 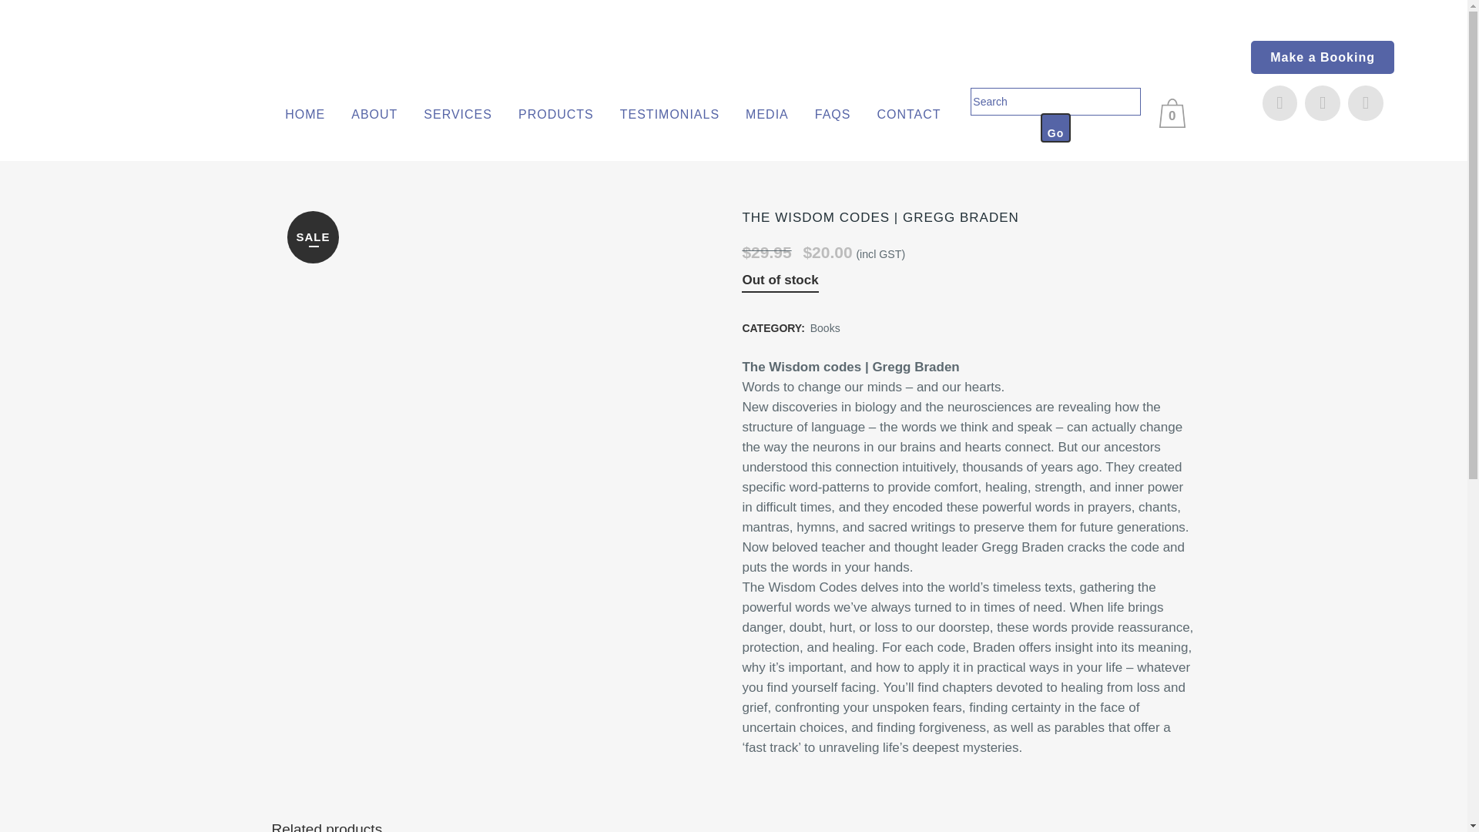 What do you see at coordinates (1175, 113) in the screenshot?
I see `0` at bounding box center [1175, 113].